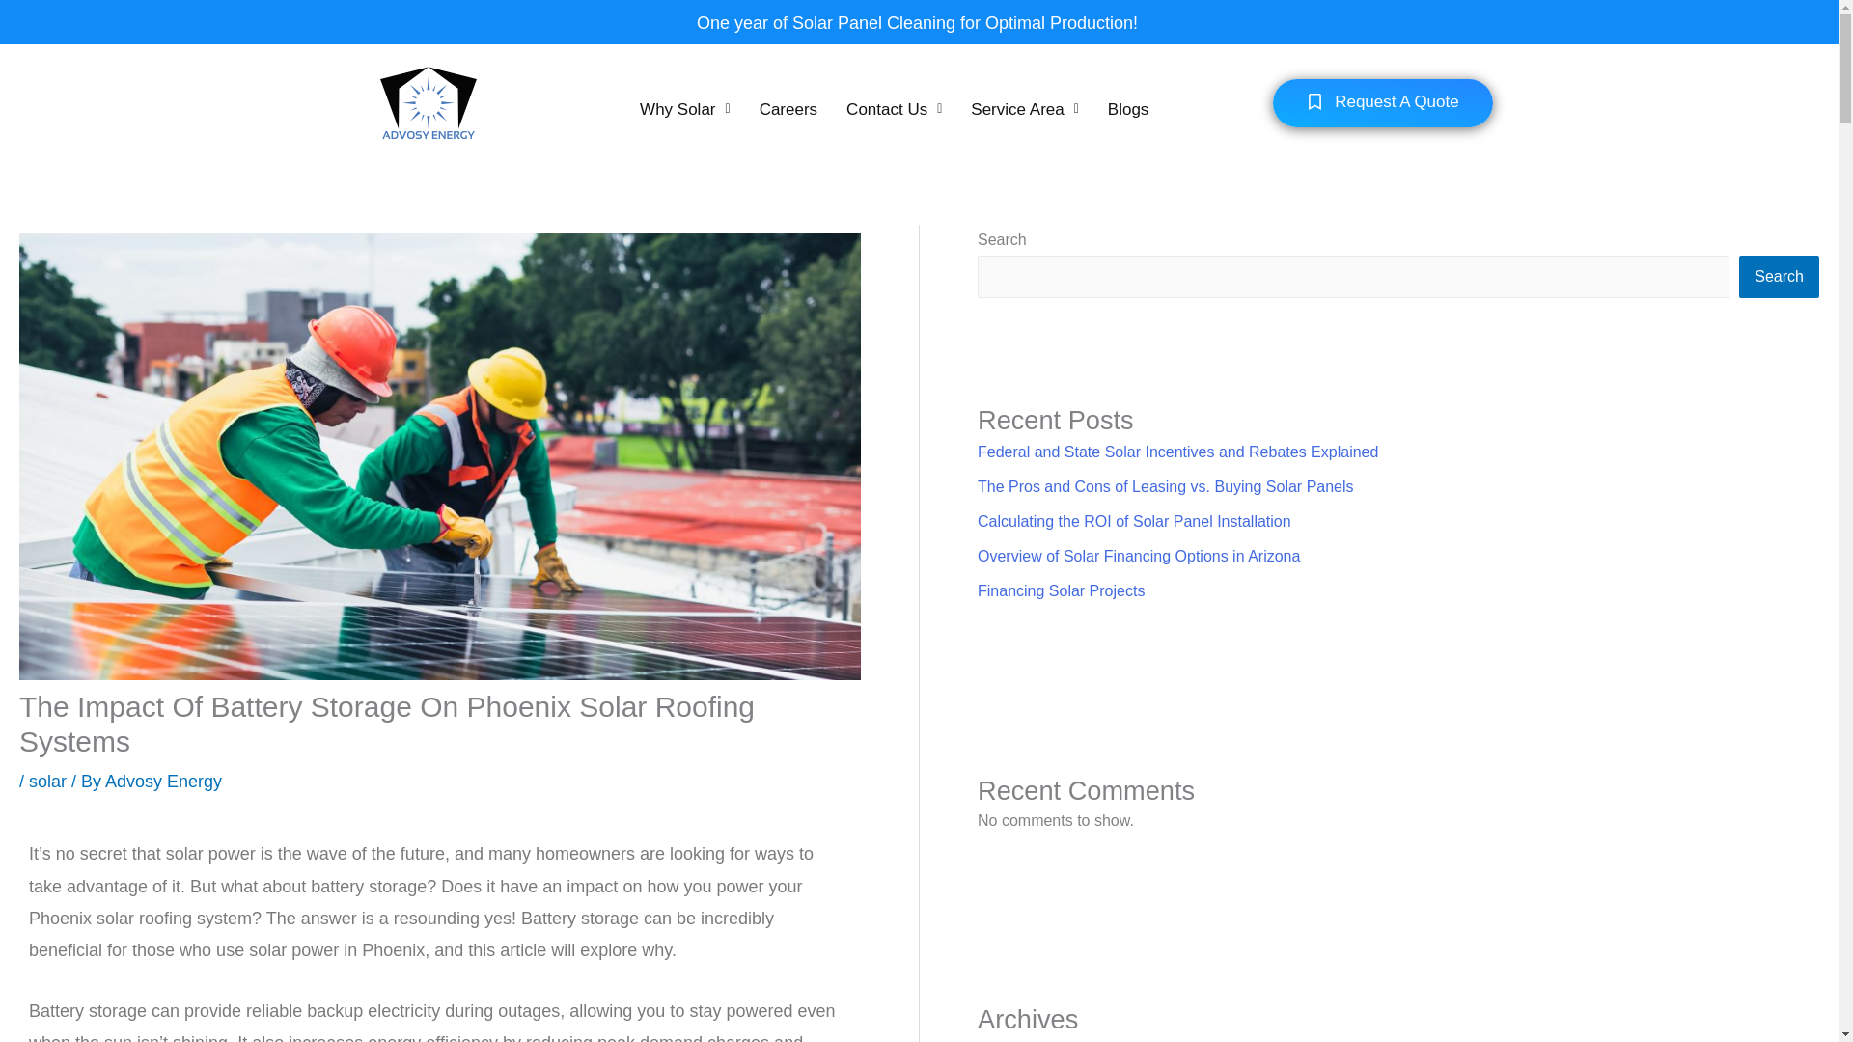 This screenshot has width=1853, height=1042. What do you see at coordinates (1383, 102) in the screenshot?
I see `Request A Quote` at bounding box center [1383, 102].